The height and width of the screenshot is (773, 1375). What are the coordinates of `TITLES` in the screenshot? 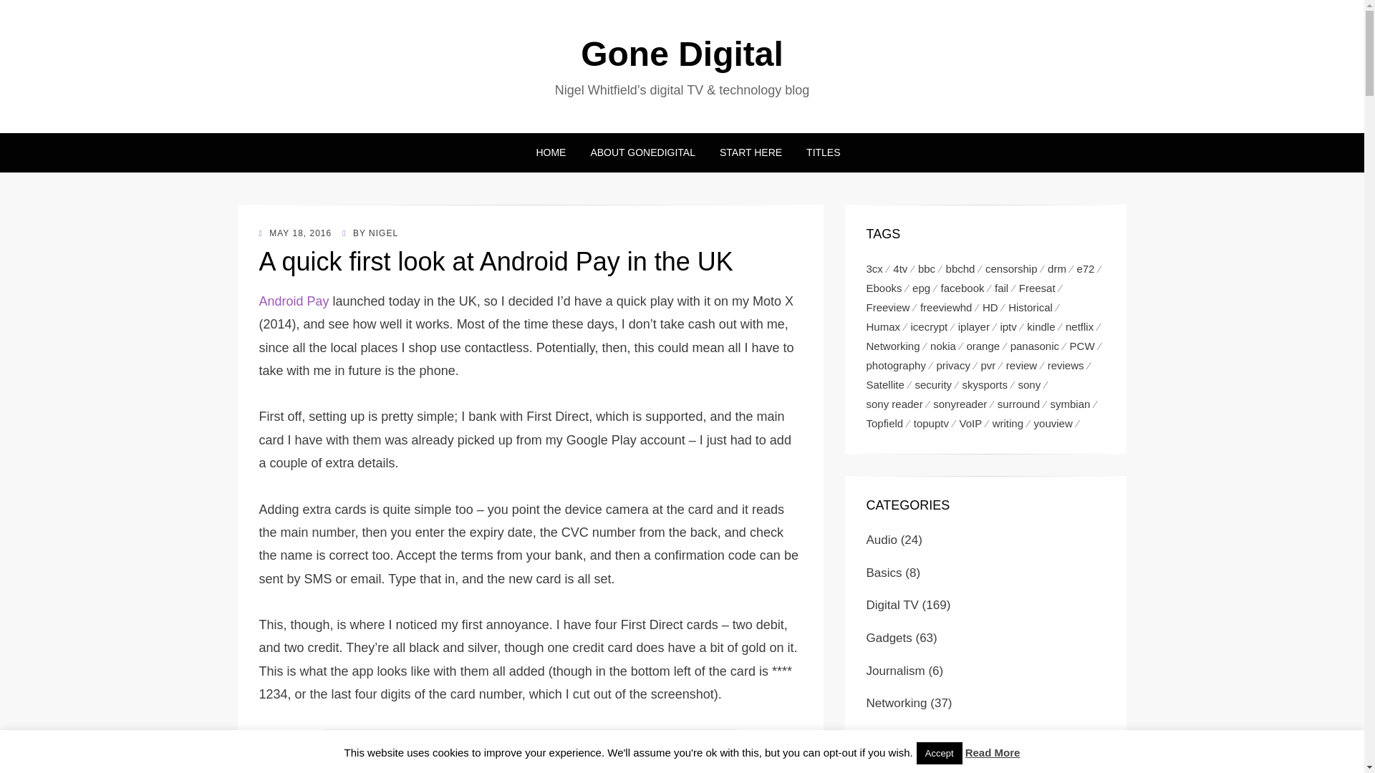 It's located at (817, 152).